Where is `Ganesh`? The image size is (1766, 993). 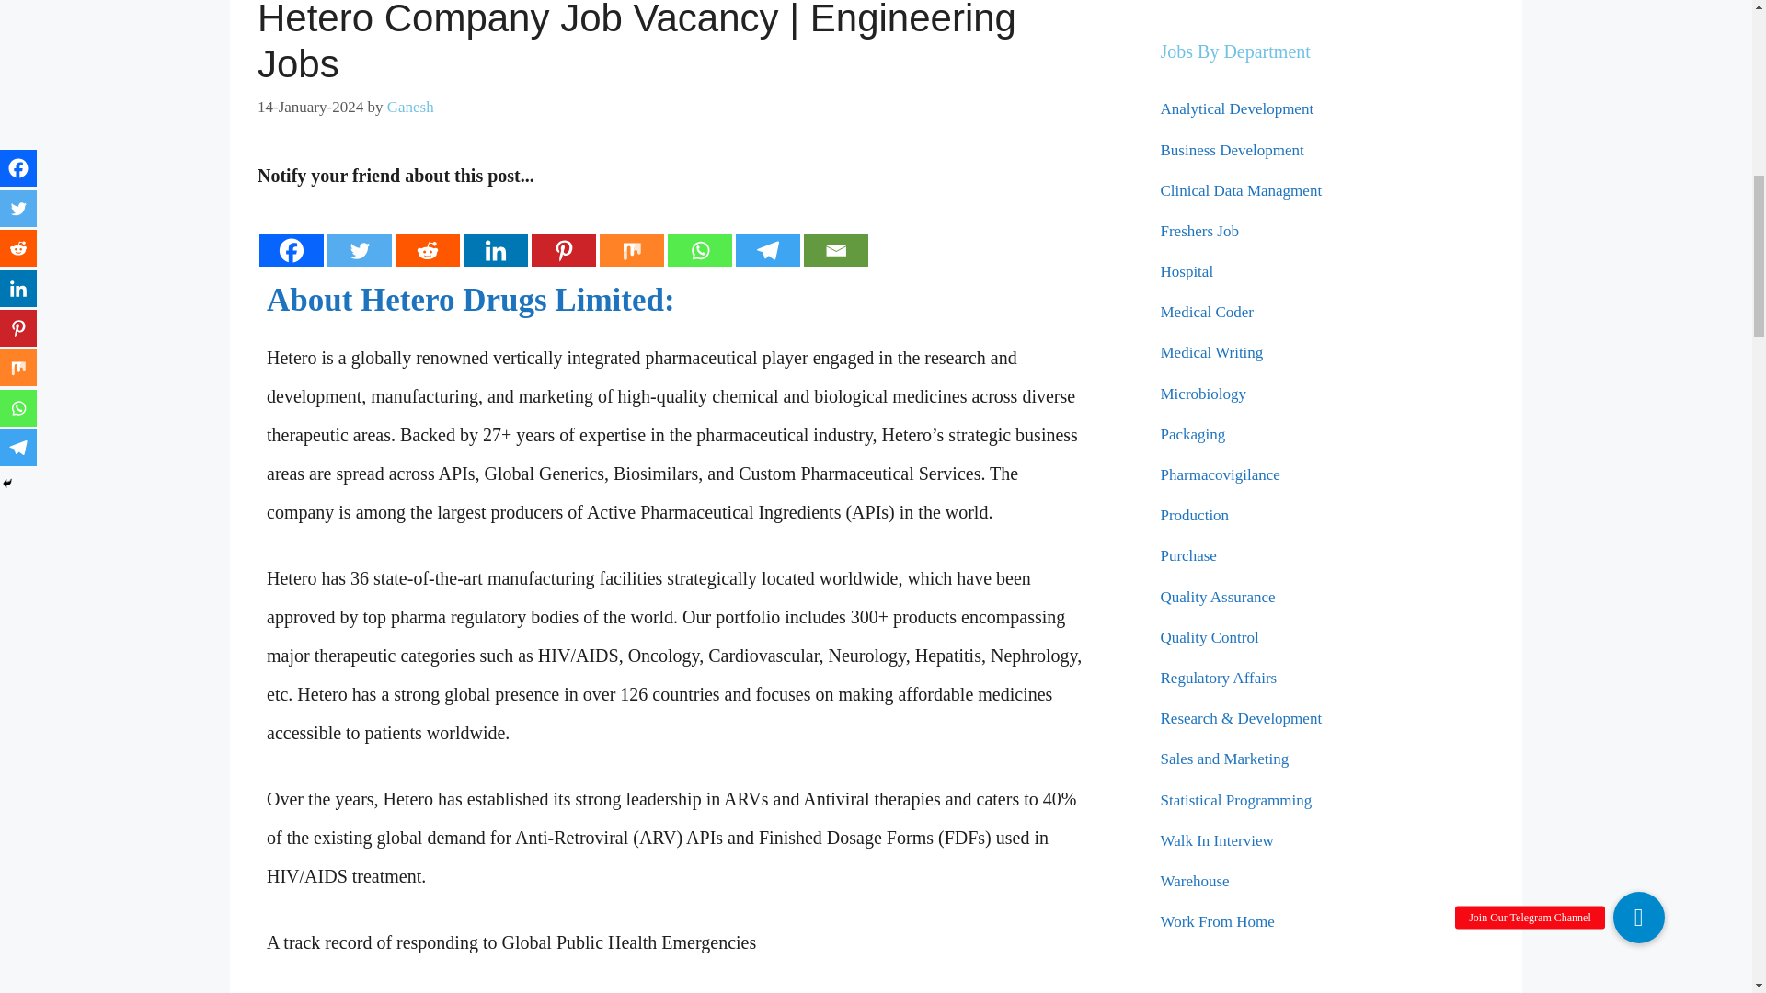
Ganesh is located at coordinates (410, 107).